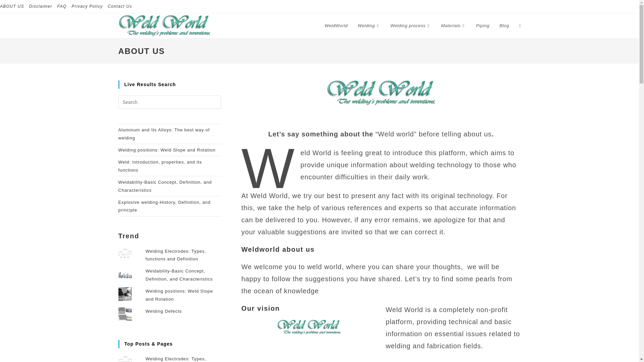 The width and height of the screenshot is (644, 362). What do you see at coordinates (309, 327) in the screenshot?
I see `weldworld` at bounding box center [309, 327].